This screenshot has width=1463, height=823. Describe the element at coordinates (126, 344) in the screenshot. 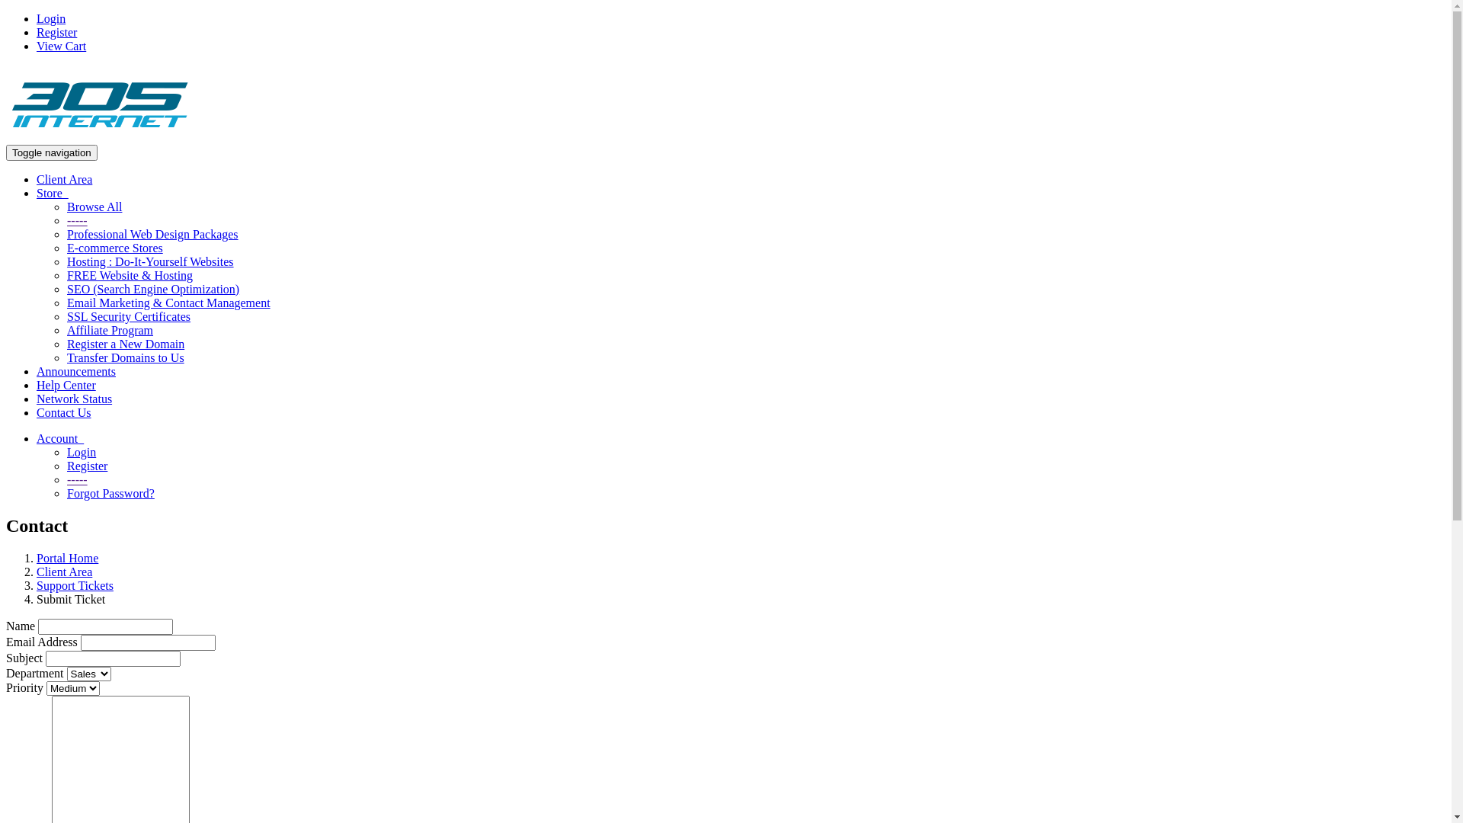

I see `Register a New Domain` at that location.